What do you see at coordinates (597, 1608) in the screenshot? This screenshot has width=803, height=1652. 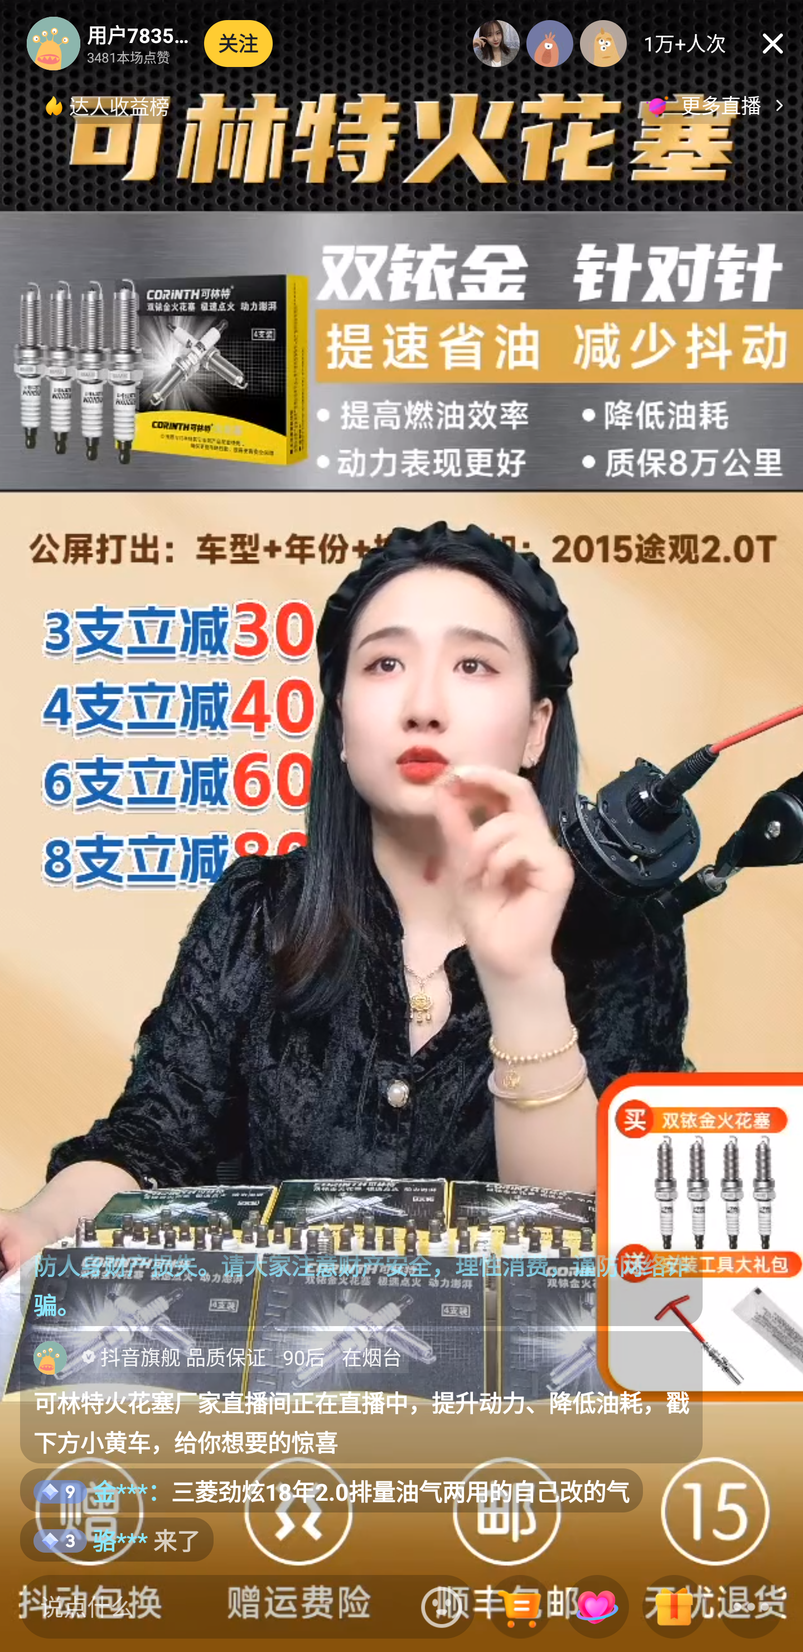 I see `小心心` at bounding box center [597, 1608].